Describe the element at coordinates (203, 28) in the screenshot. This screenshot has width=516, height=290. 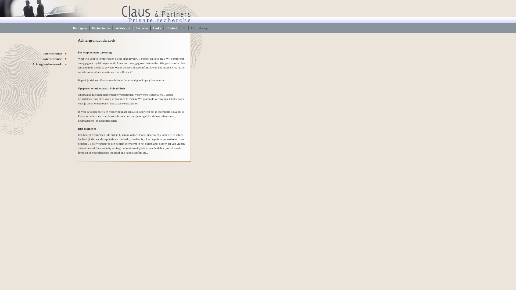
I see `sitemap` at that location.